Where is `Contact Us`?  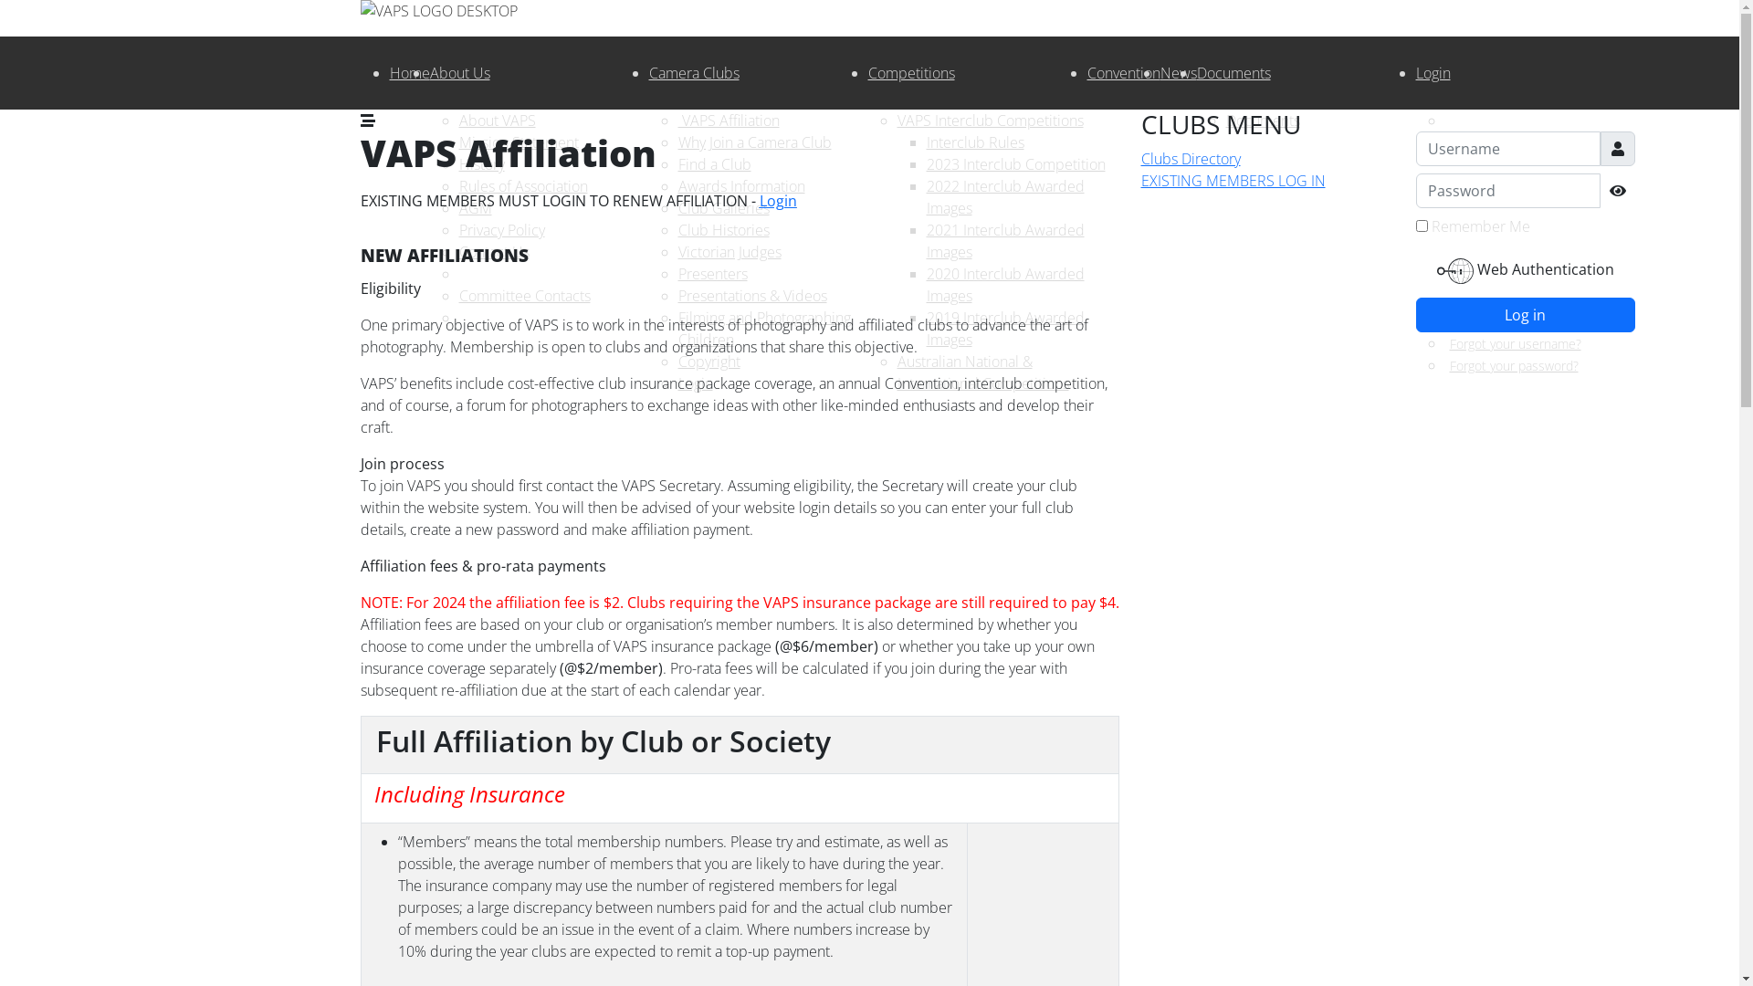 Contact Us is located at coordinates (493, 252).